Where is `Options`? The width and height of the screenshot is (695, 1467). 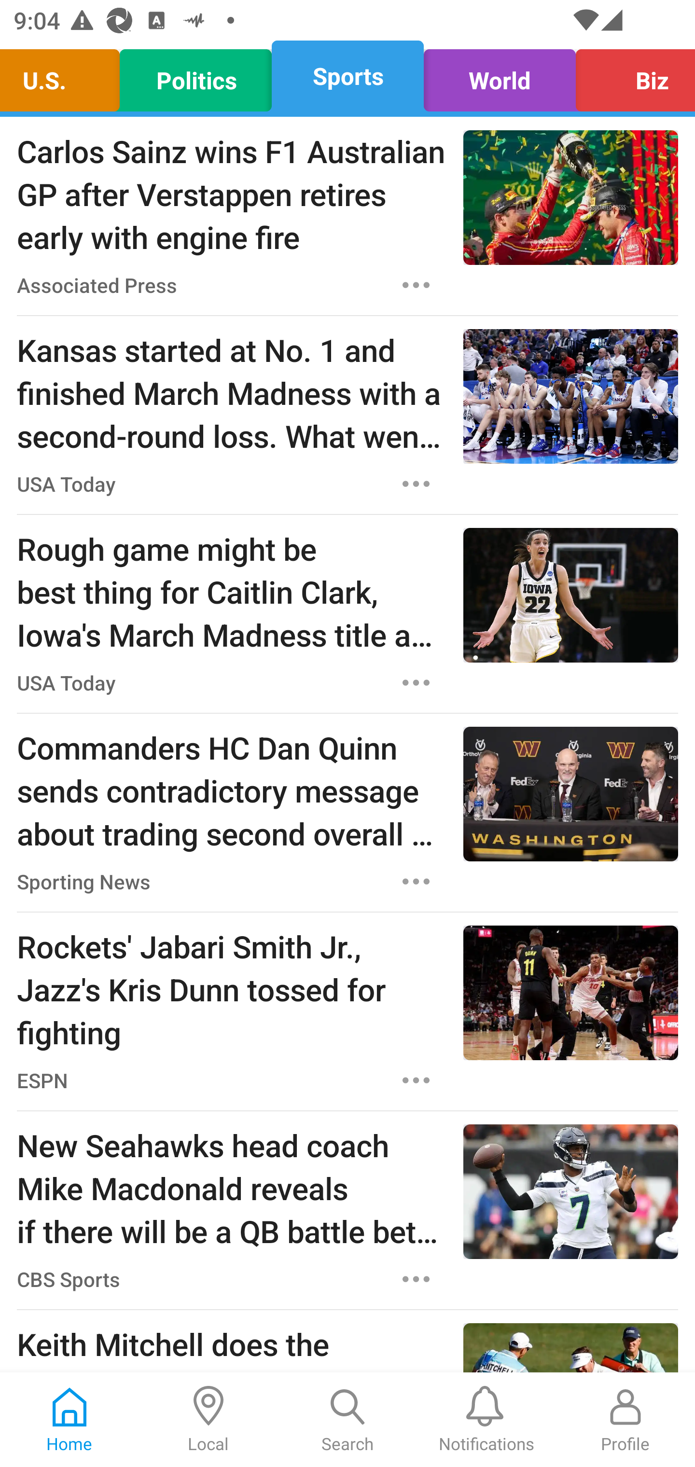
Options is located at coordinates (416, 1279).